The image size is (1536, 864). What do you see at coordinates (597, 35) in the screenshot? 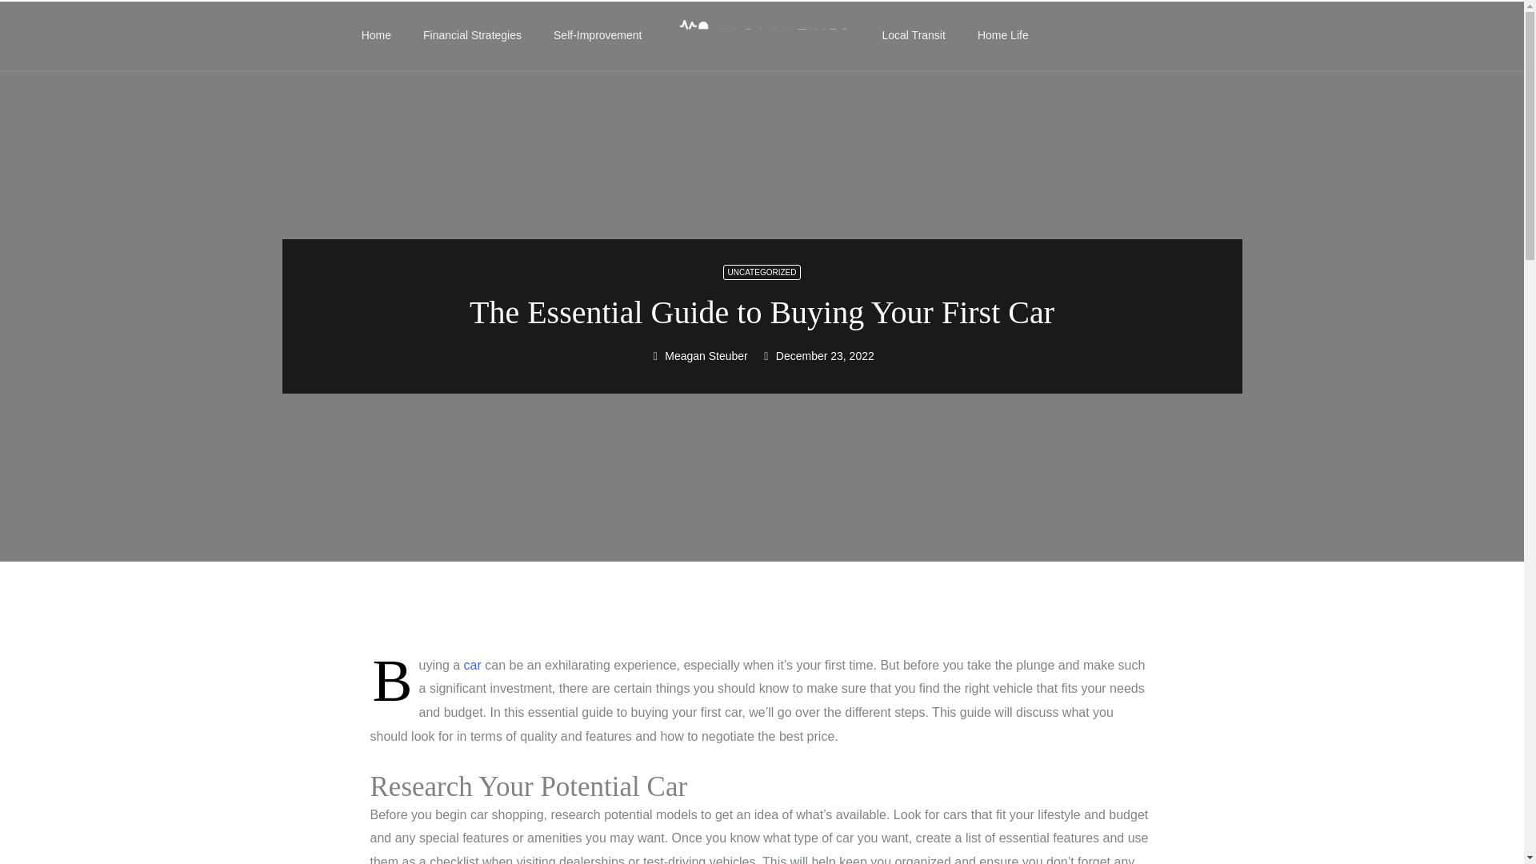
I see `Self-Improvement` at bounding box center [597, 35].